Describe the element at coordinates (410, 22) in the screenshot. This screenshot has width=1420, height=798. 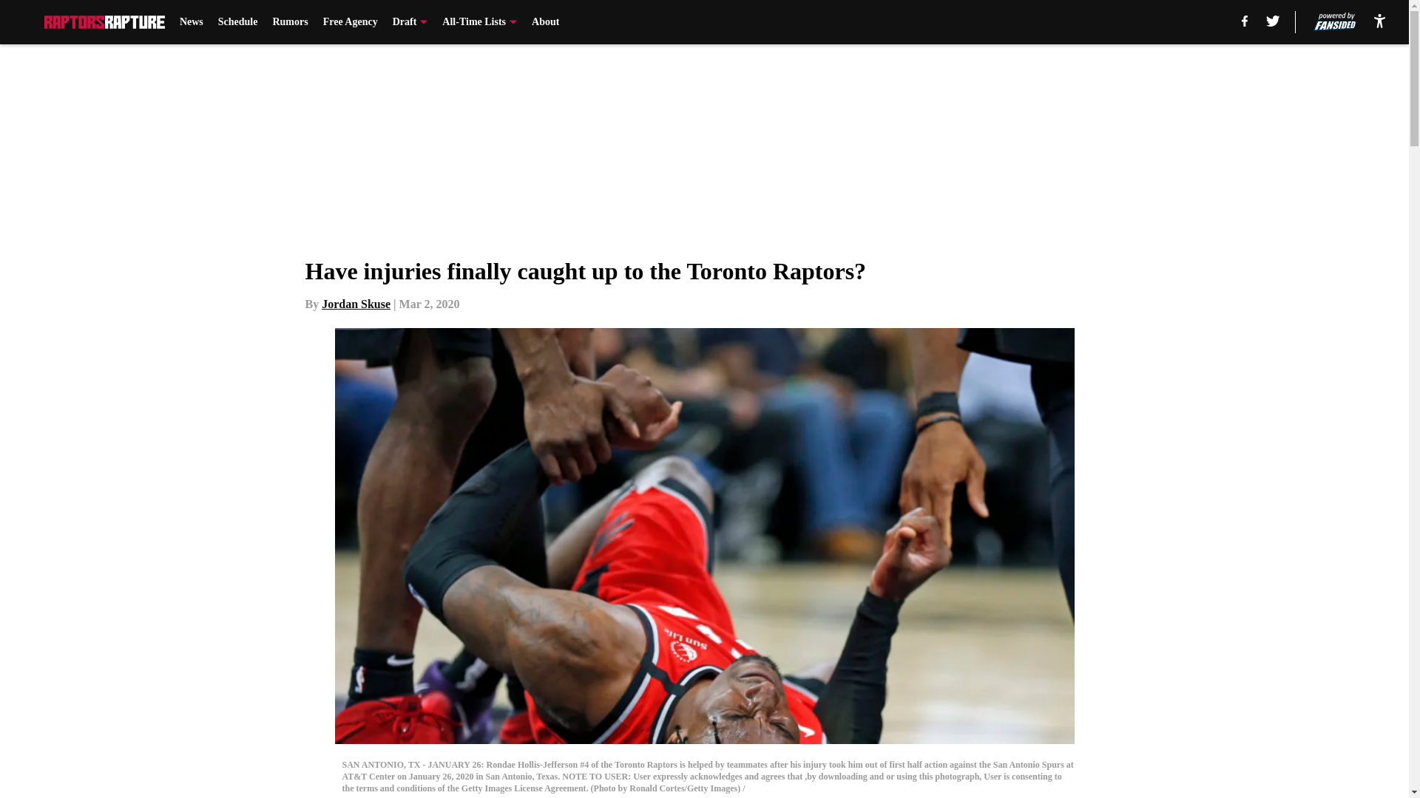
I see `Draft` at that location.